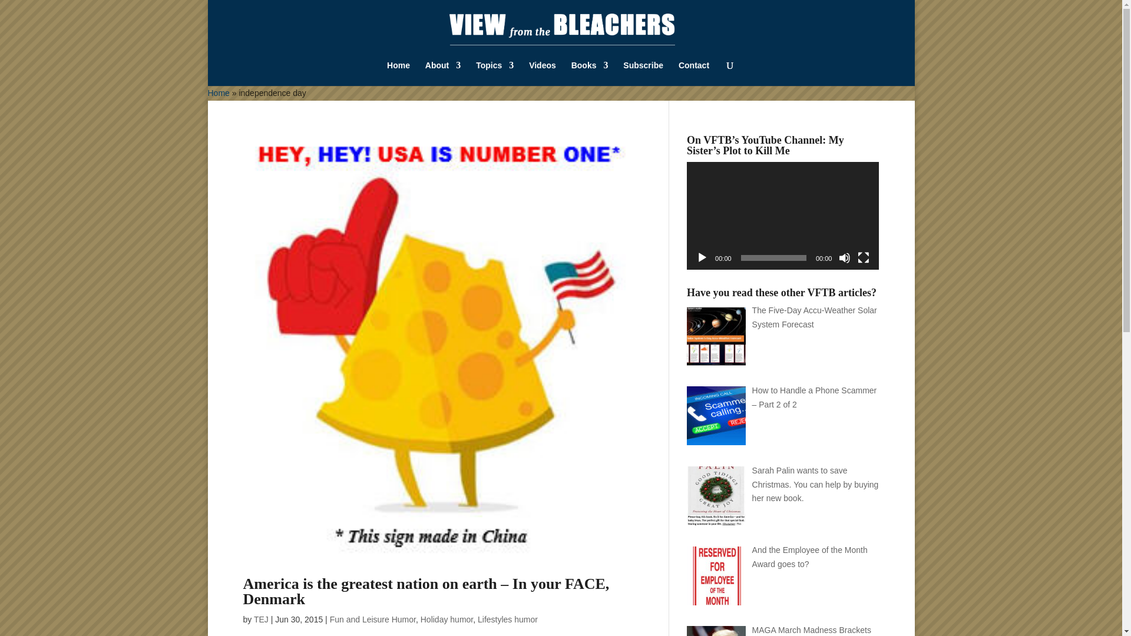 This screenshot has width=1131, height=636. What do you see at coordinates (845, 258) in the screenshot?
I see `Mute` at bounding box center [845, 258].